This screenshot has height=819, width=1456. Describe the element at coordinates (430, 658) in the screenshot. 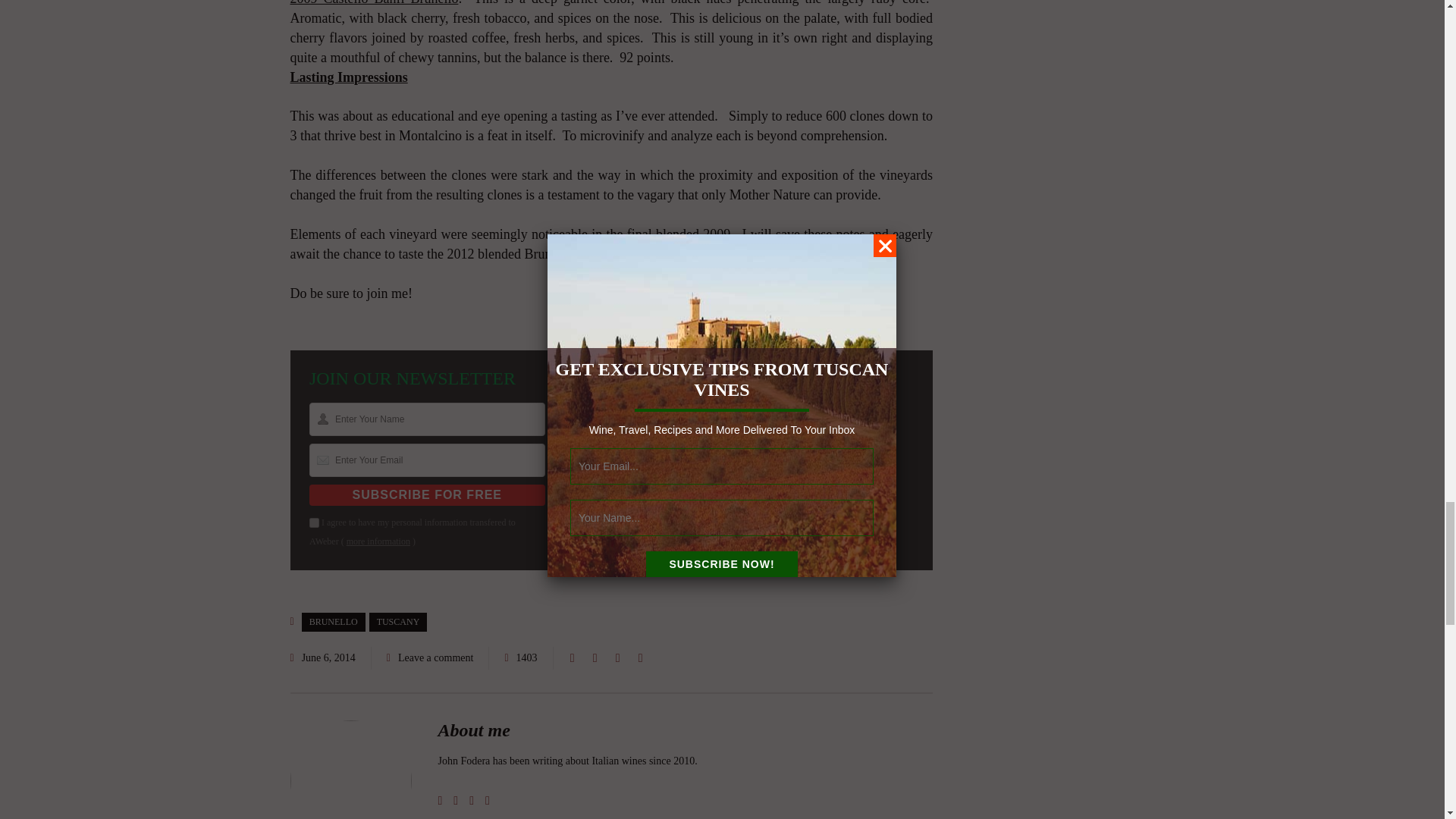

I see `Post comments` at that location.